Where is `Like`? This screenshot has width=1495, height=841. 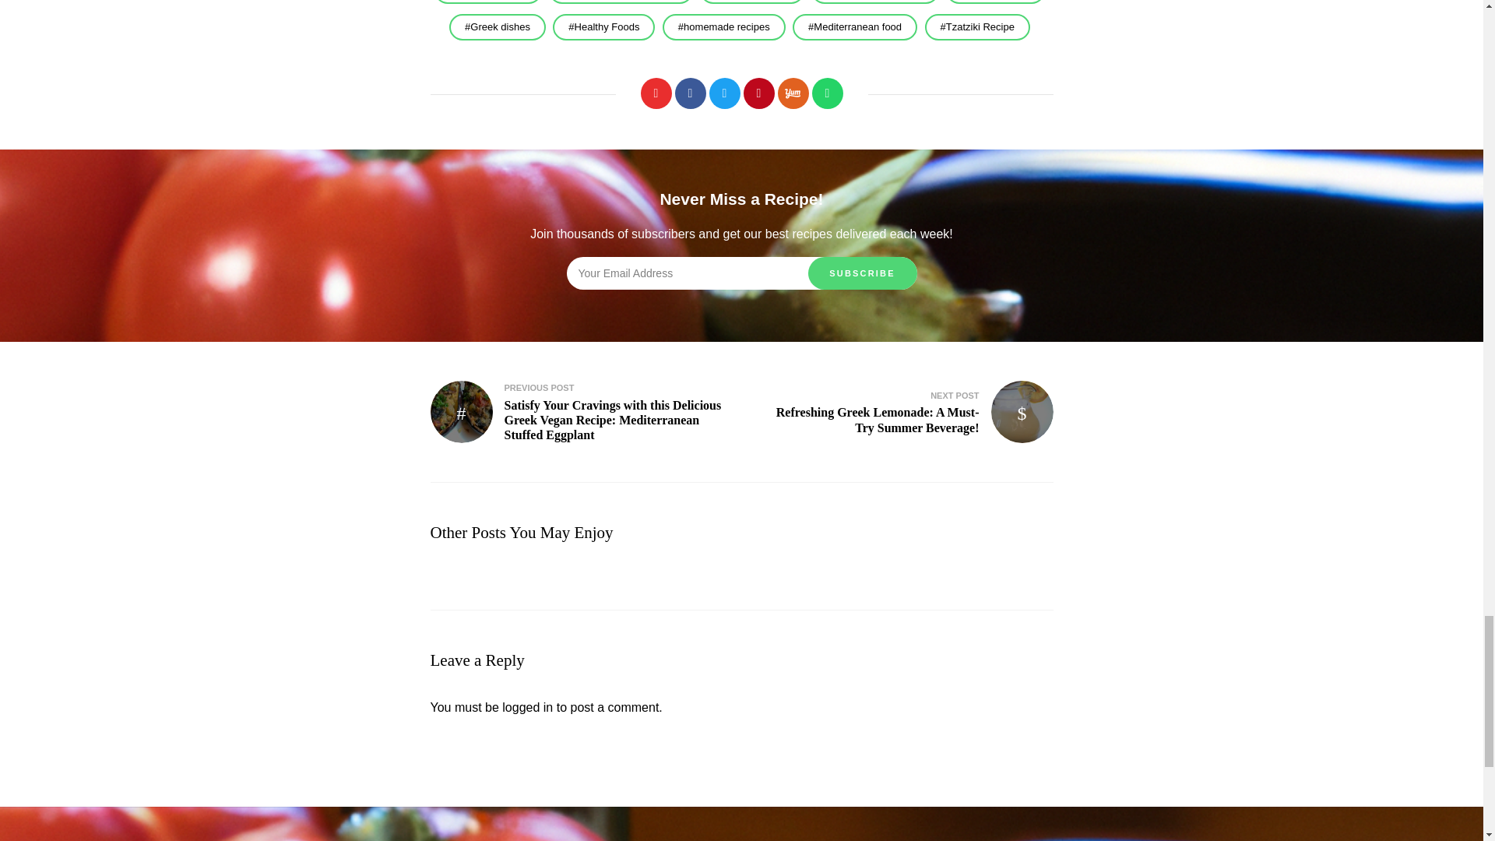 Like is located at coordinates (656, 93).